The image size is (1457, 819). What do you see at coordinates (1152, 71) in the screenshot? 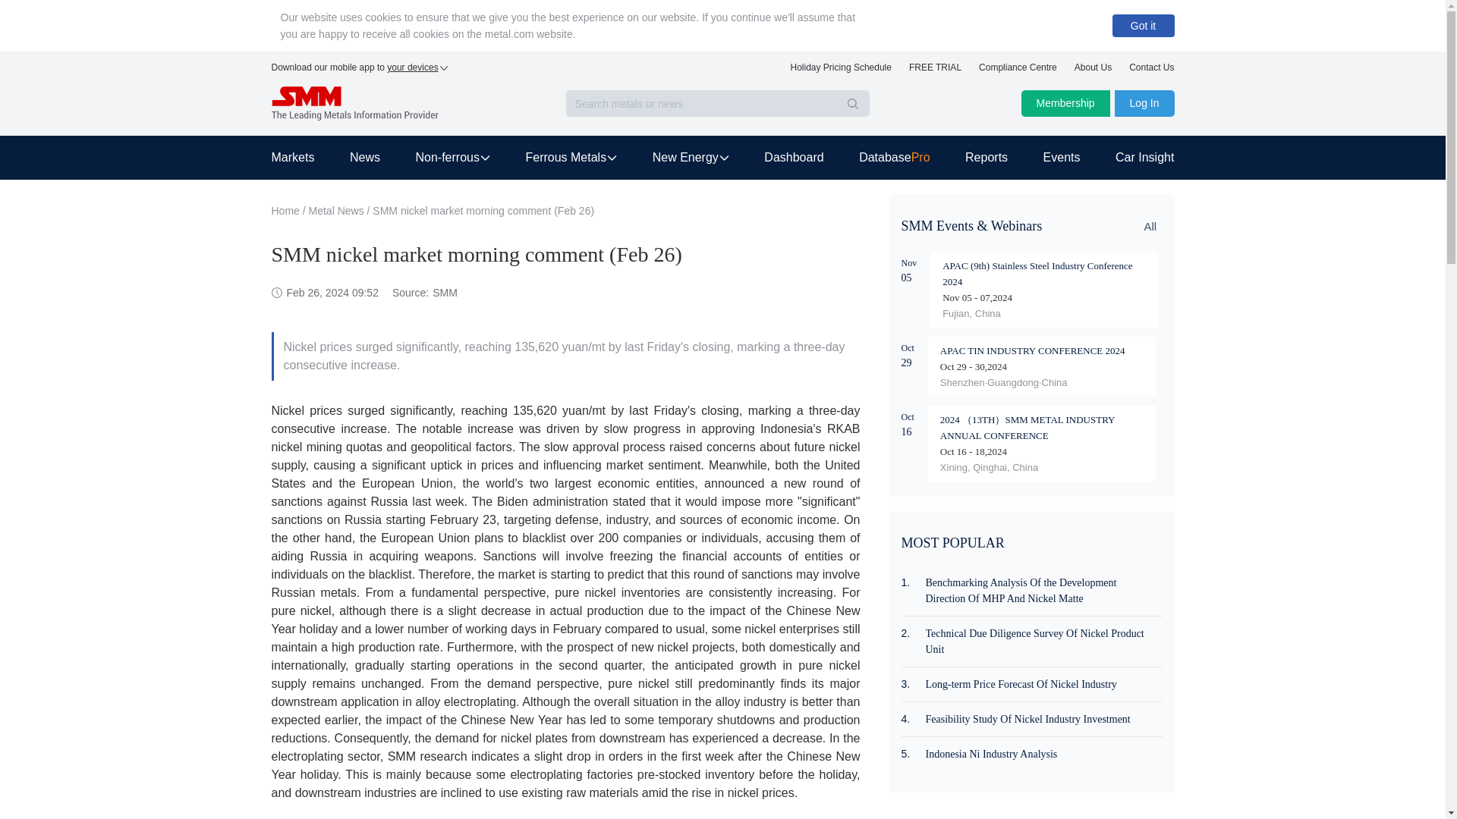
I see `Contact Us` at bounding box center [1152, 71].